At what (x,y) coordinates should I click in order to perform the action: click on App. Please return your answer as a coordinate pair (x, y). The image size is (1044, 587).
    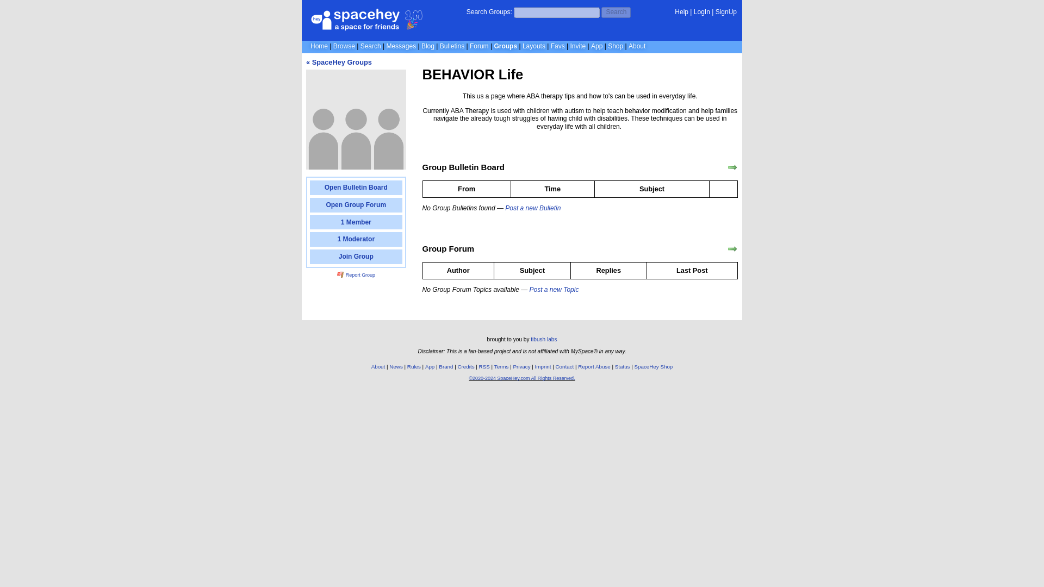
    Looking at the image, I should click on (596, 46).